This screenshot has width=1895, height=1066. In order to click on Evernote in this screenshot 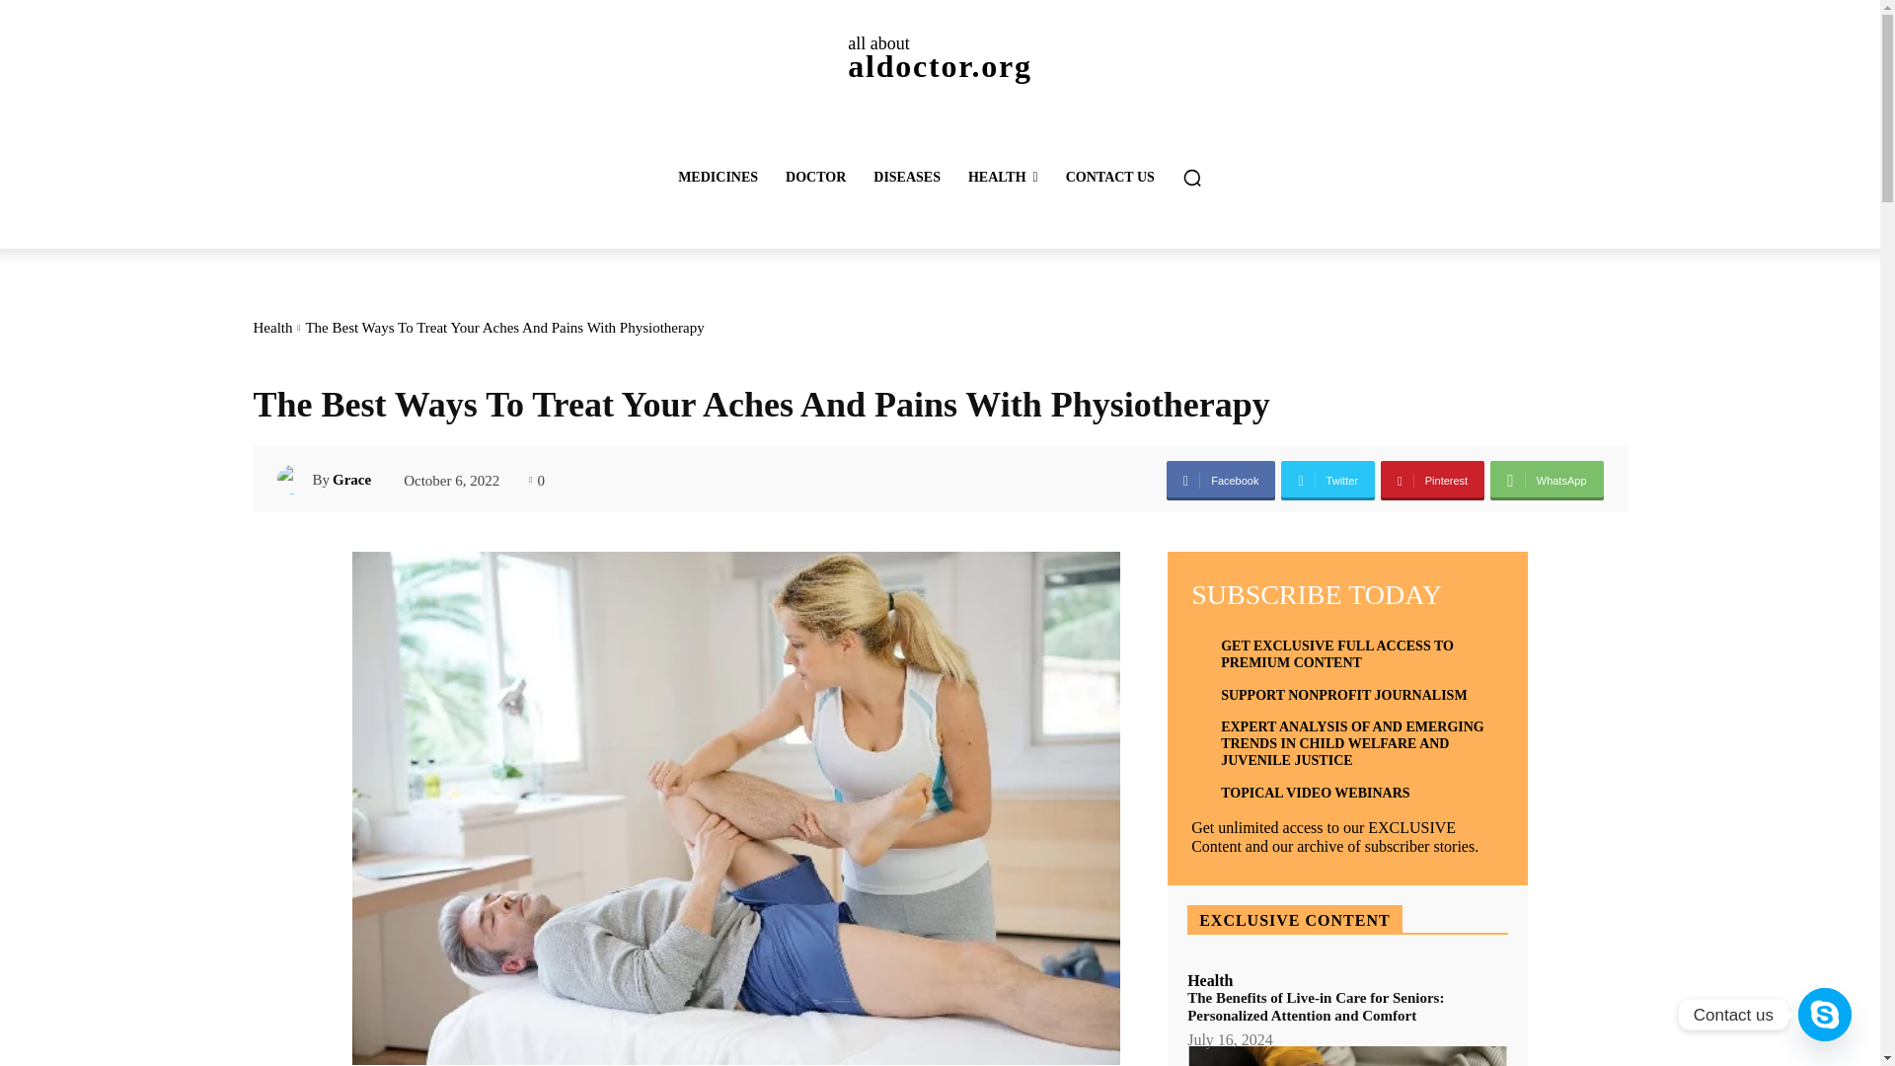, I will do `click(939, 57)`.